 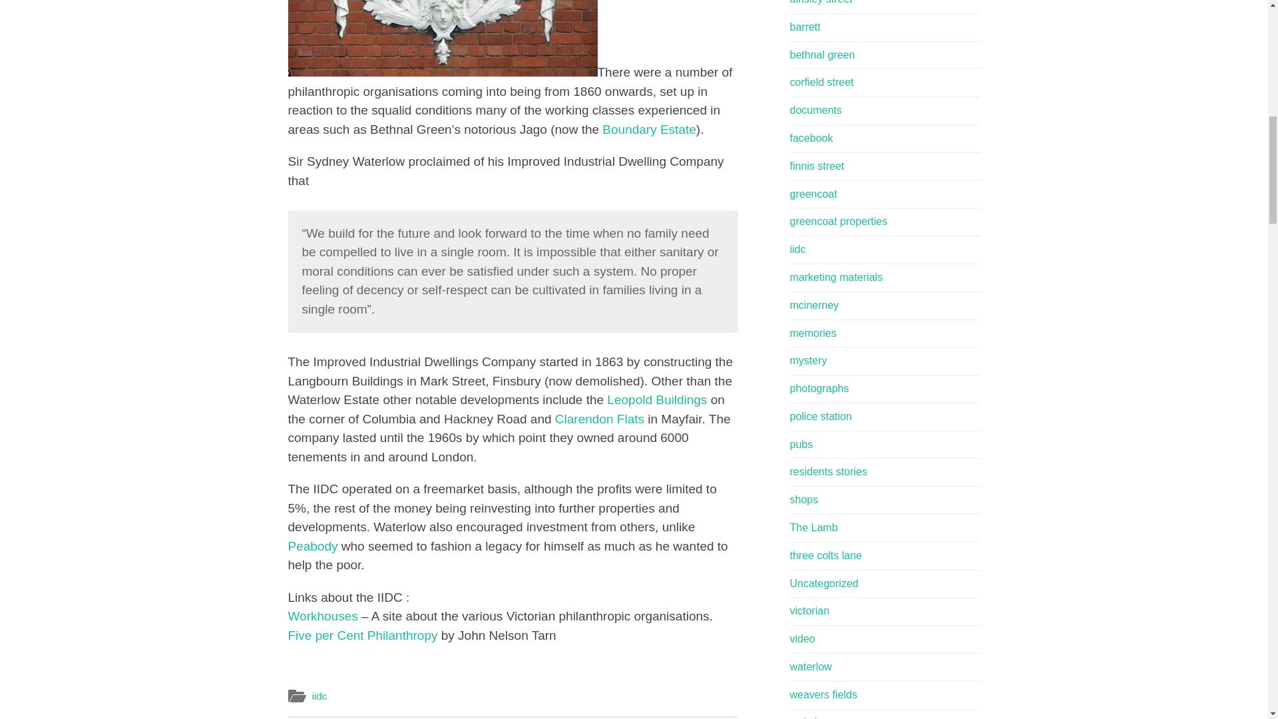 What do you see at coordinates (599, 419) in the screenshot?
I see `bethnal green` at bounding box center [599, 419].